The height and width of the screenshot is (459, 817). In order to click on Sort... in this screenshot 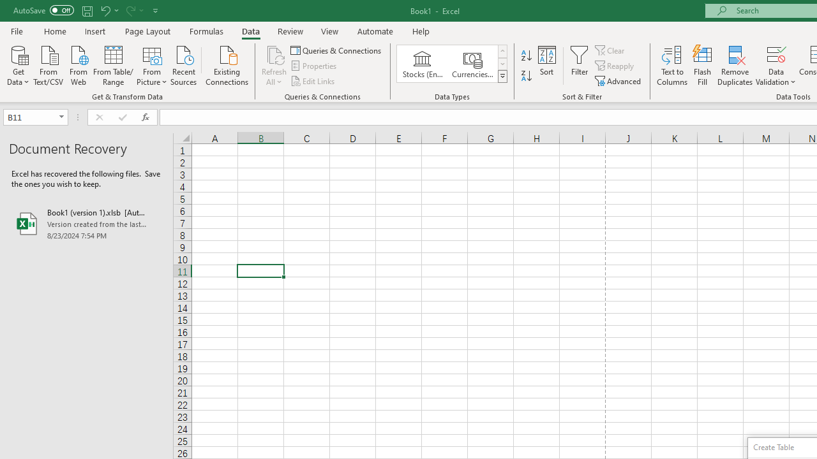, I will do `click(546, 65)`.